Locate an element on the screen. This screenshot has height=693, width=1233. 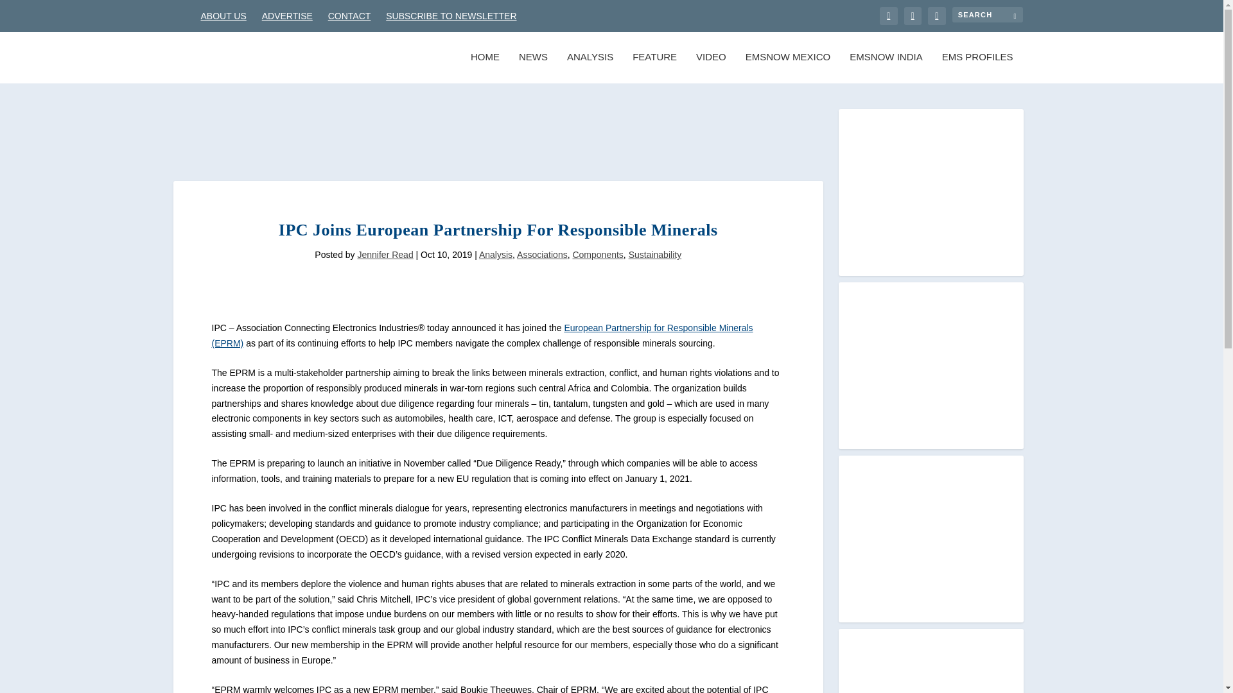
ANALYSIS is located at coordinates (590, 67).